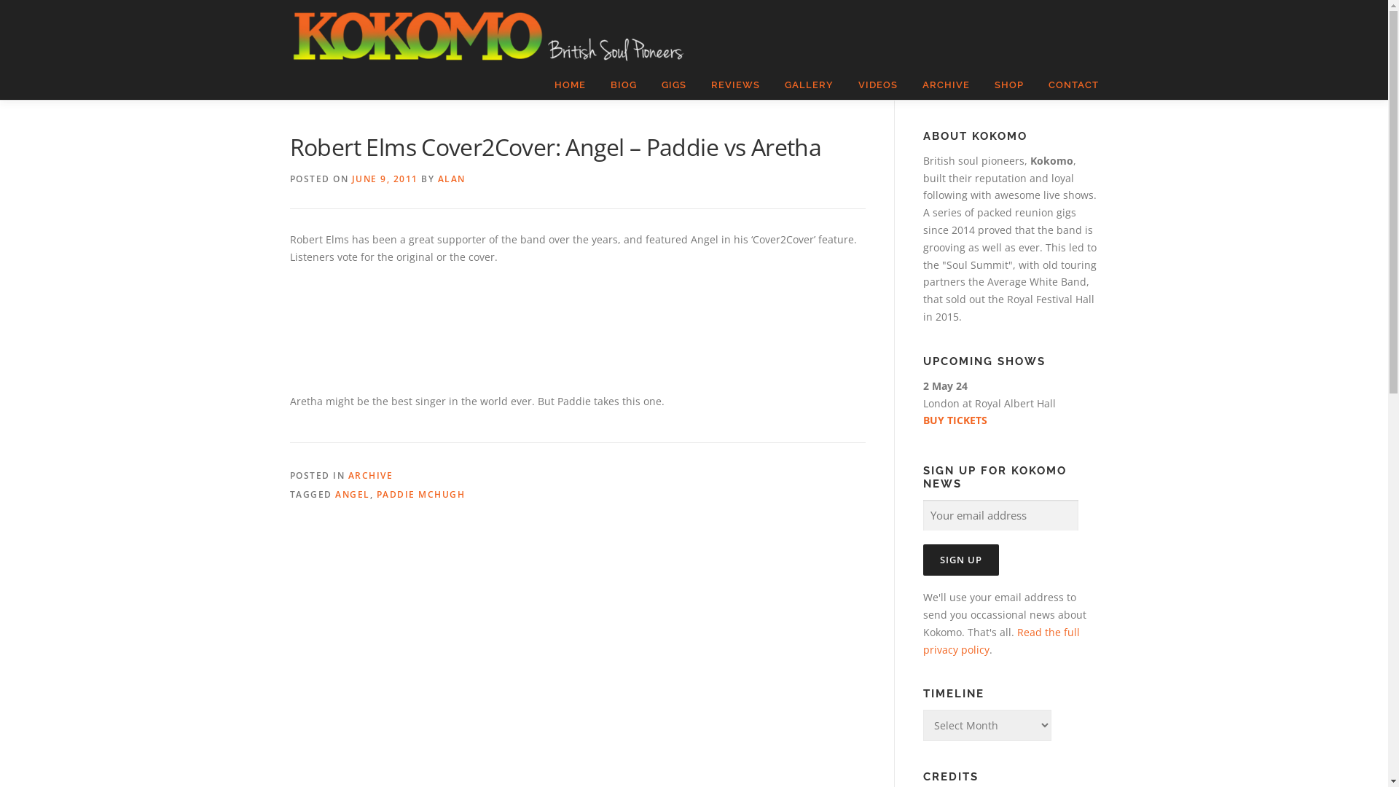  What do you see at coordinates (960, 560) in the screenshot?
I see `Sign up` at bounding box center [960, 560].